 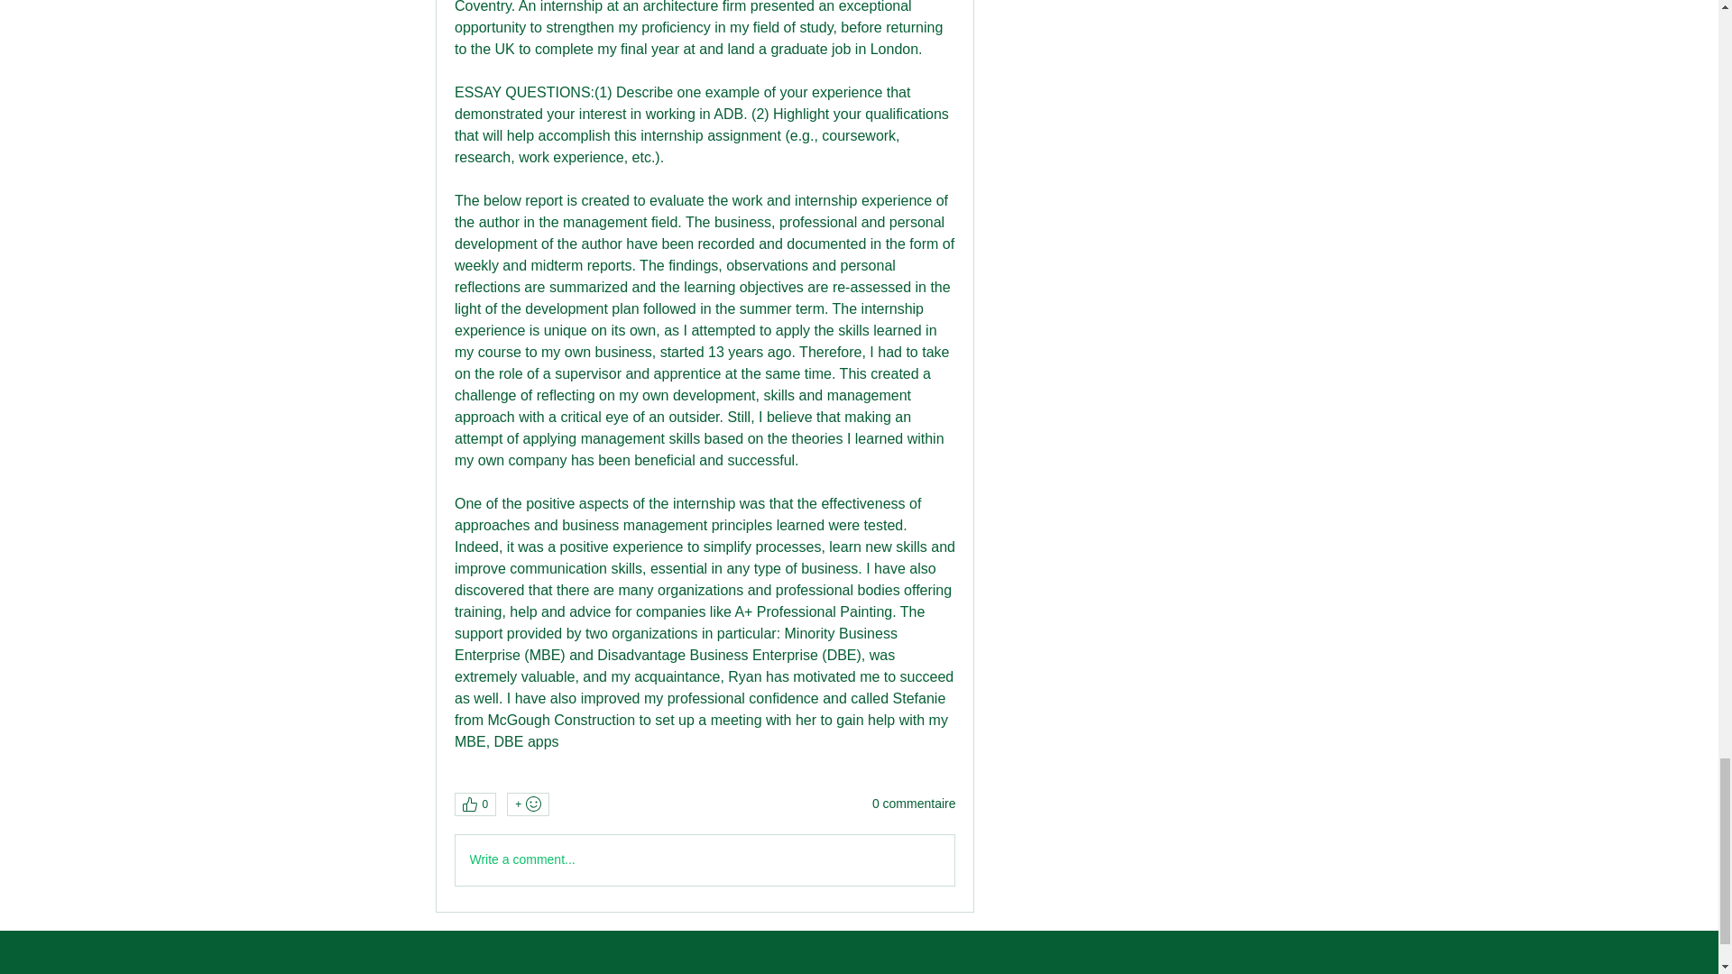 What do you see at coordinates (914, 804) in the screenshot?
I see `0 commentaire` at bounding box center [914, 804].